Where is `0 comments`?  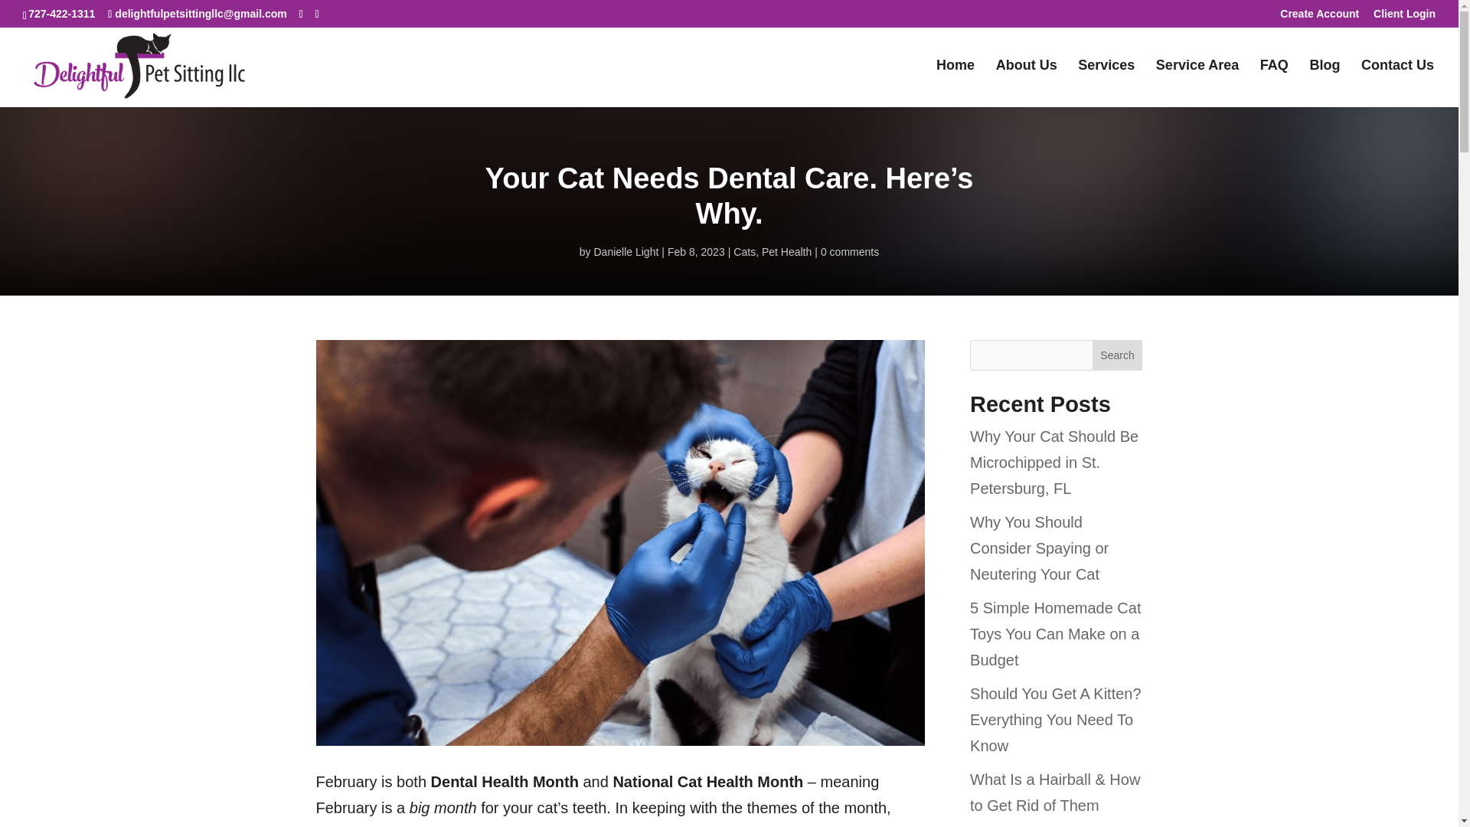 0 comments is located at coordinates (850, 251).